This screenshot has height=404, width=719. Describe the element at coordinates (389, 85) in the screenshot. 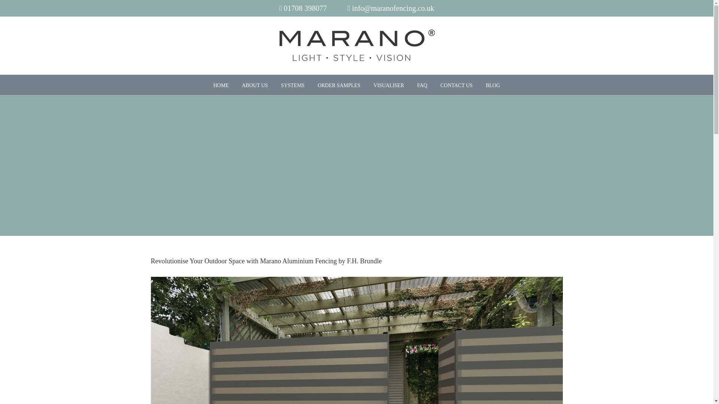

I see `VISUALISER` at that location.